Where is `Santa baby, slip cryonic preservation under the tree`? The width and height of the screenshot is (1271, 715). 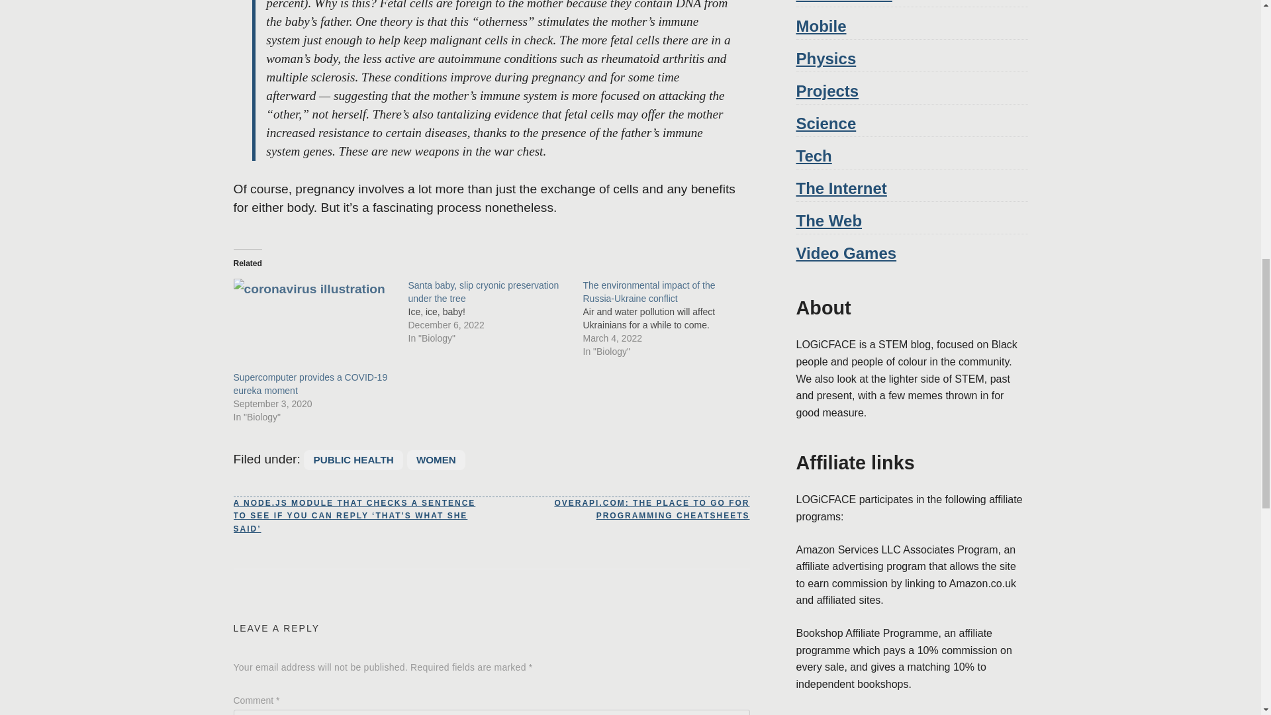 Santa baby, slip cryonic preservation under the tree is located at coordinates (483, 292).